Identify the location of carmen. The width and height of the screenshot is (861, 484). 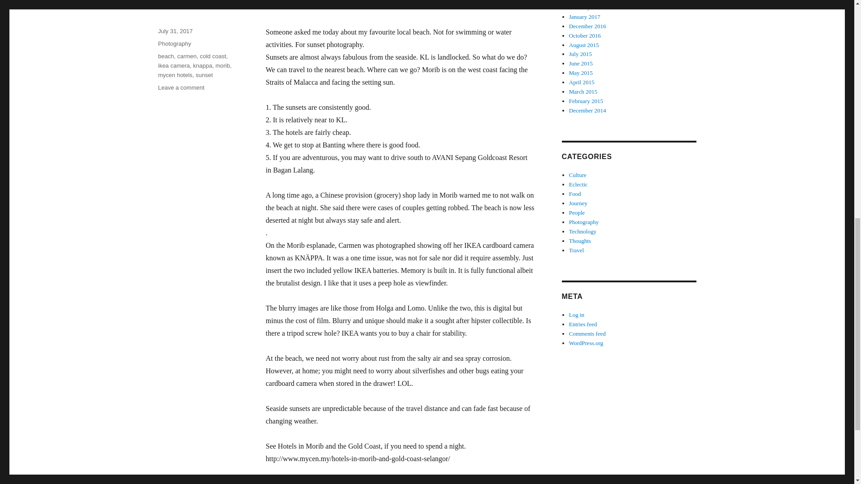
(187, 56).